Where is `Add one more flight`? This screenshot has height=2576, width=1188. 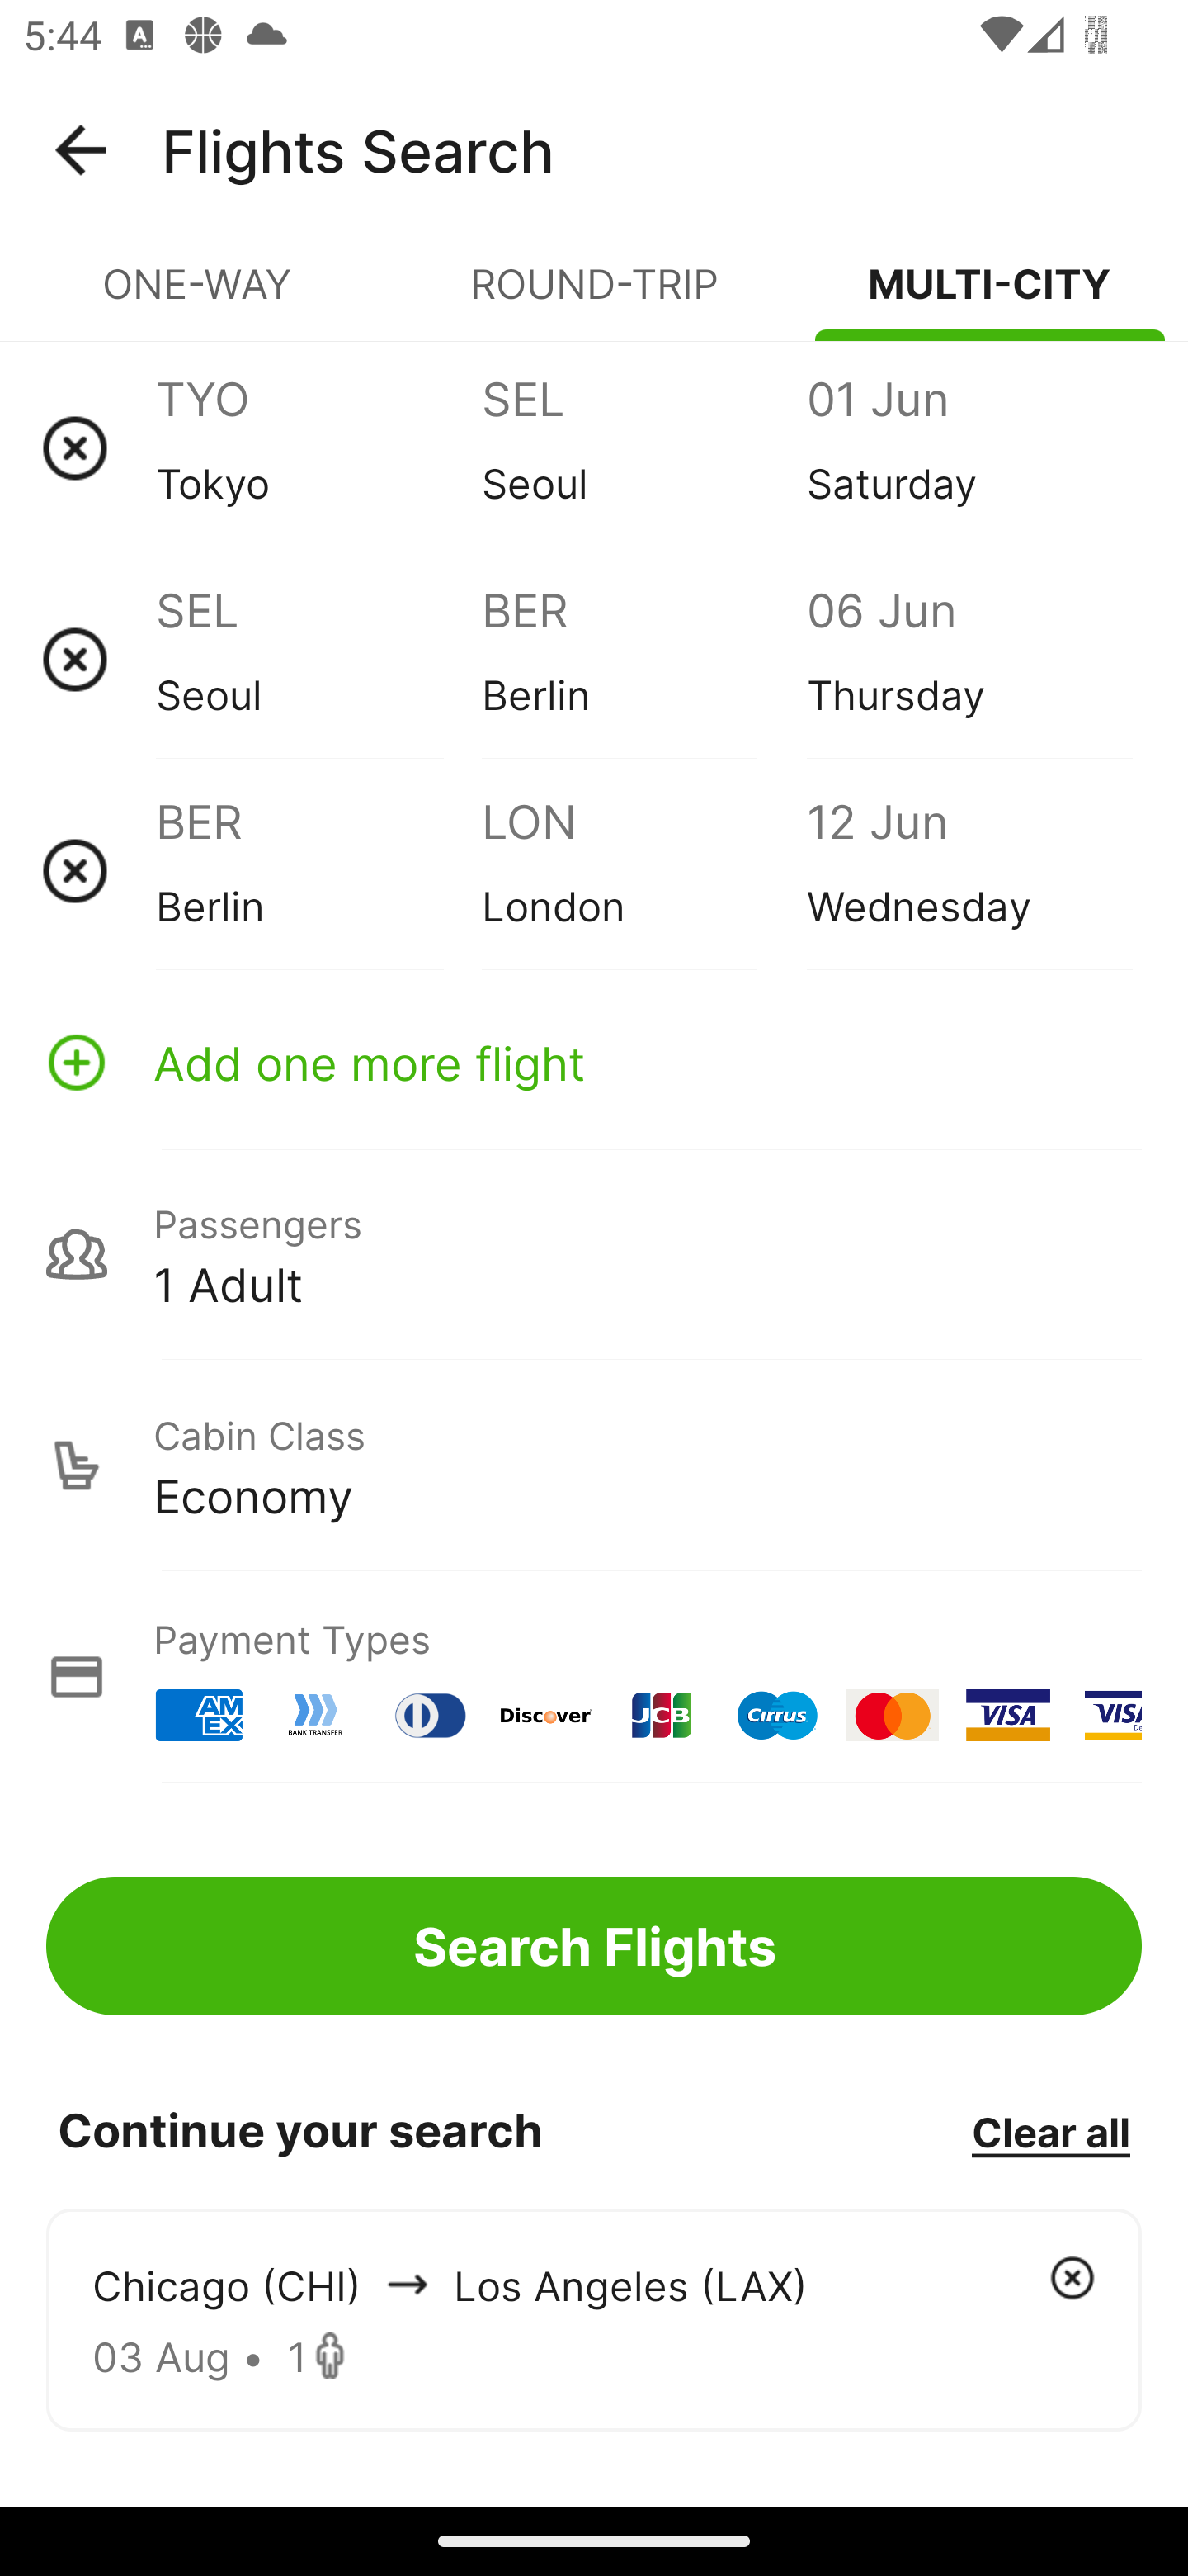
Add one more flight is located at coordinates (594, 1062).